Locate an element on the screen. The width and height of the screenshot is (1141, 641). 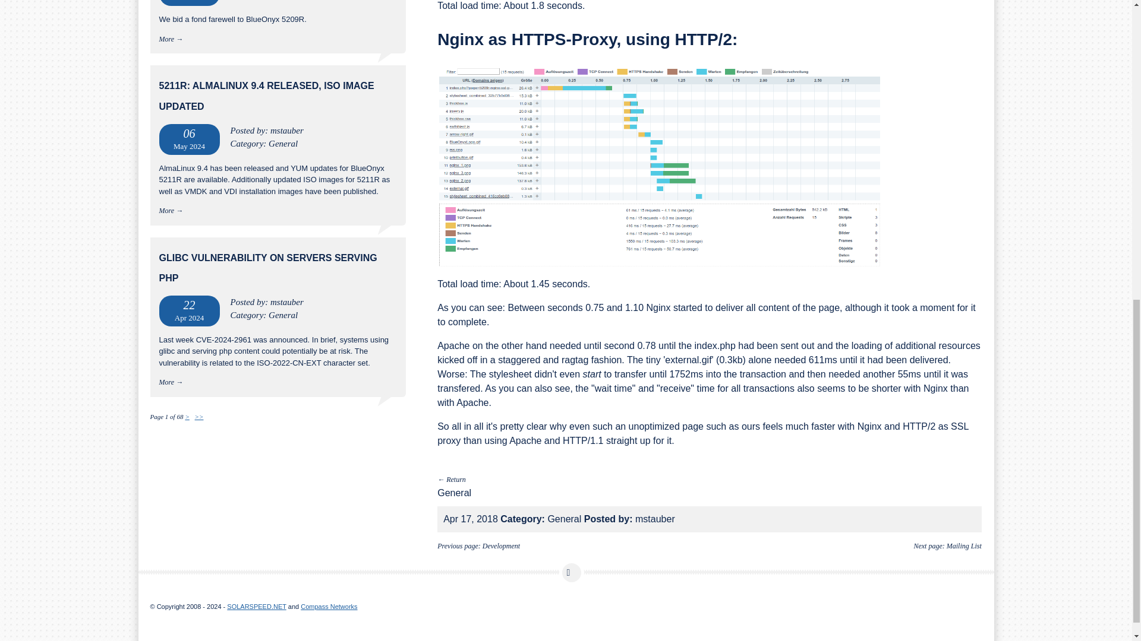
SOLARSPEED.NET is located at coordinates (257, 607).